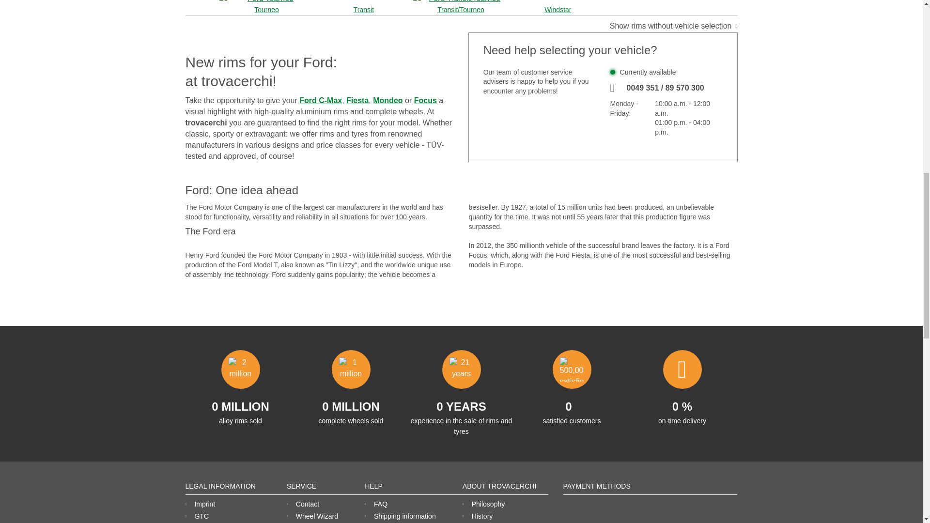 The width and height of the screenshot is (930, 523). What do you see at coordinates (673, 26) in the screenshot?
I see `Show rims without vehicle selection` at bounding box center [673, 26].